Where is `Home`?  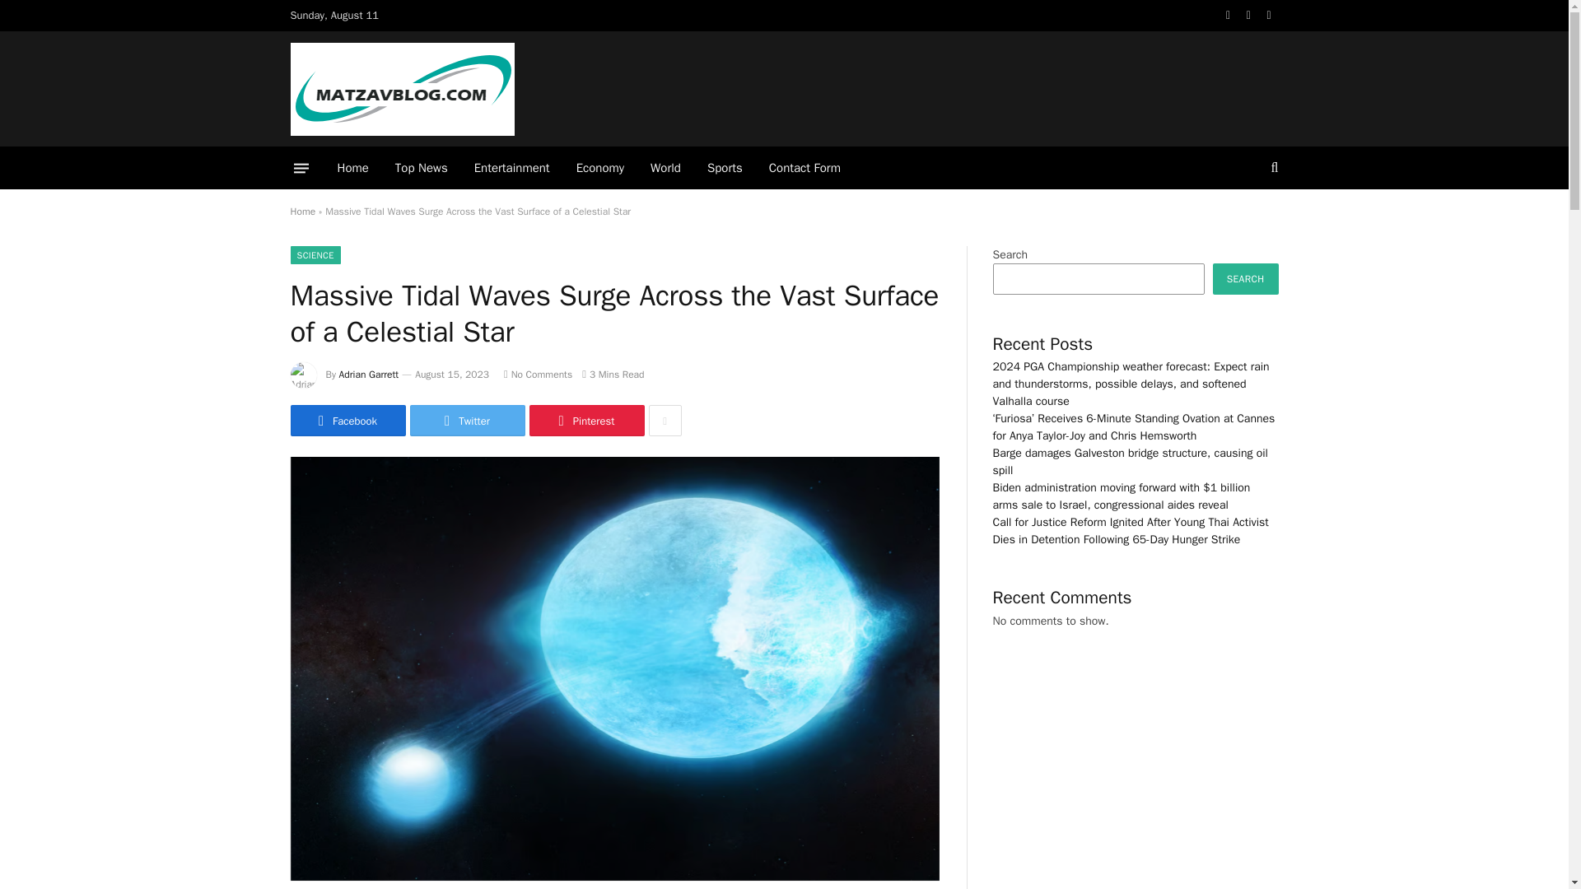
Home is located at coordinates (301, 211).